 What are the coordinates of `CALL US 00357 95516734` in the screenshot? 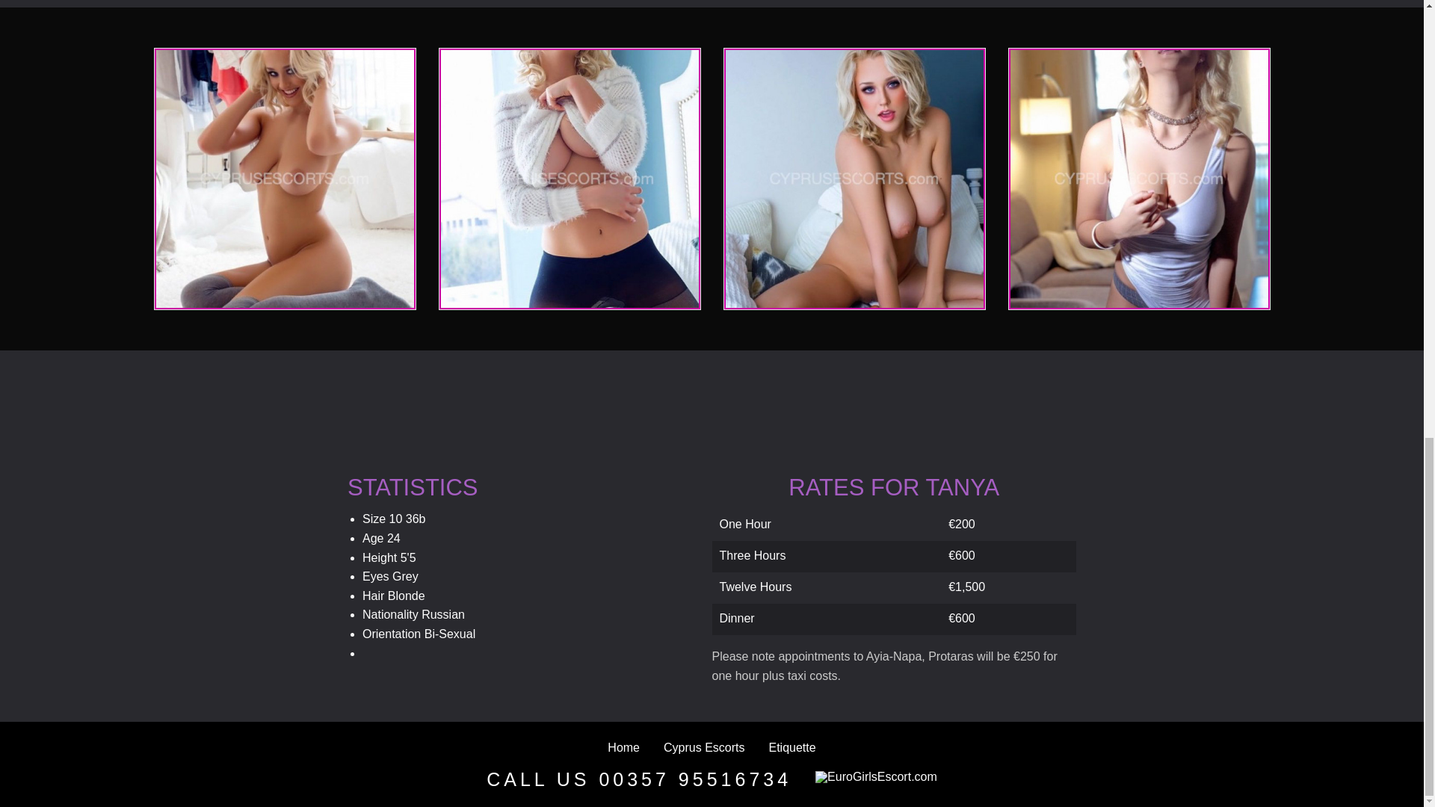 It's located at (639, 779).